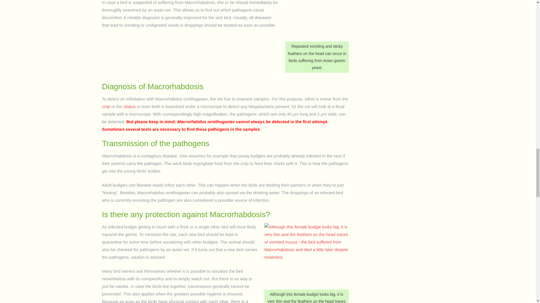 The width and height of the screenshot is (540, 303). Describe the element at coordinates (129, 106) in the screenshot. I see `cloaca` at that location.